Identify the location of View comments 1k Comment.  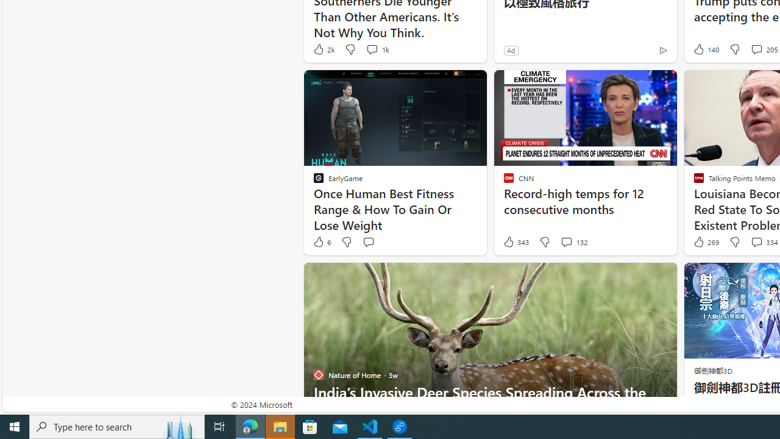
(377, 49).